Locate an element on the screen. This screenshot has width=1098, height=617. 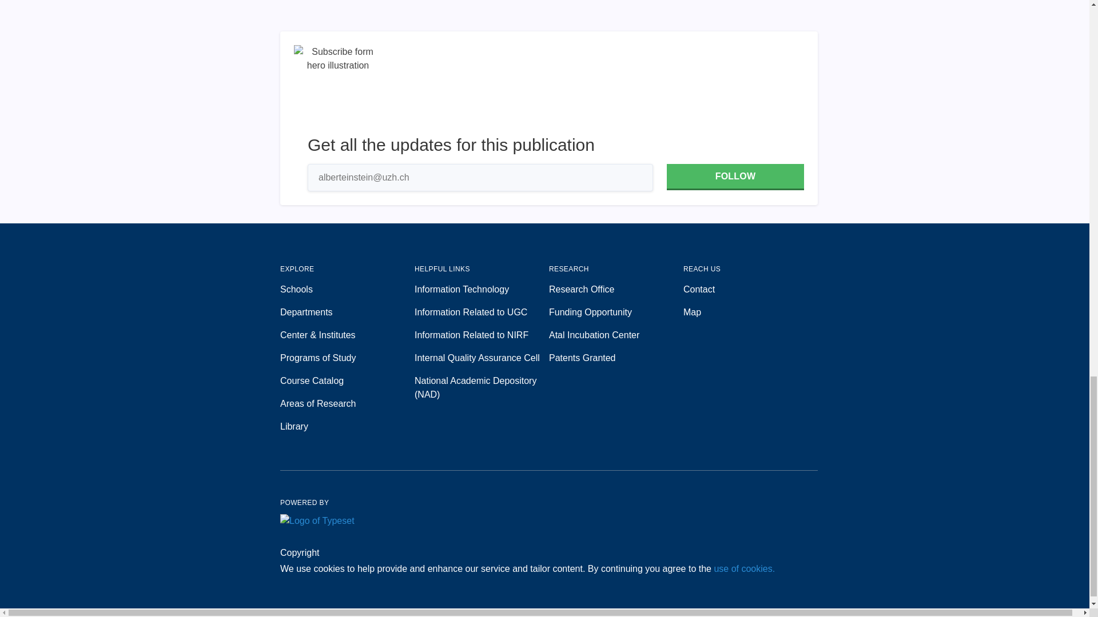
Internal Quality Assurance Cell is located at coordinates (482, 358).